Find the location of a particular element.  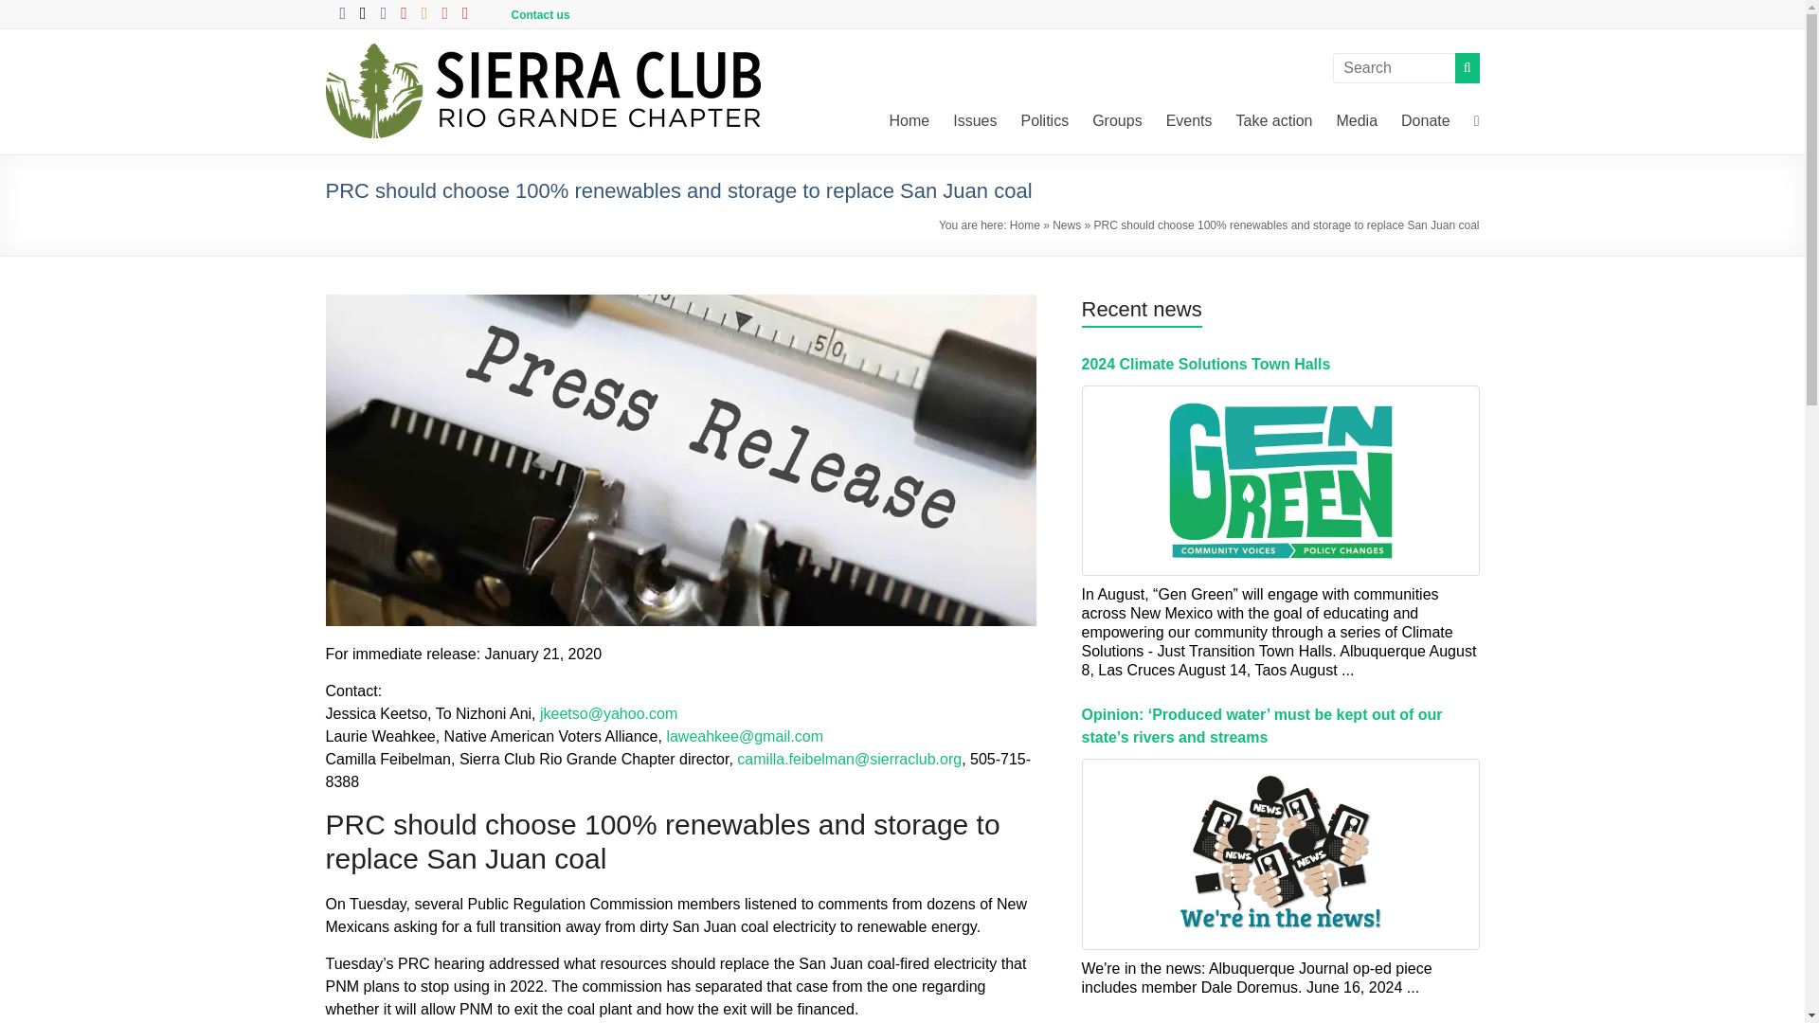

Politics is located at coordinates (1044, 121).